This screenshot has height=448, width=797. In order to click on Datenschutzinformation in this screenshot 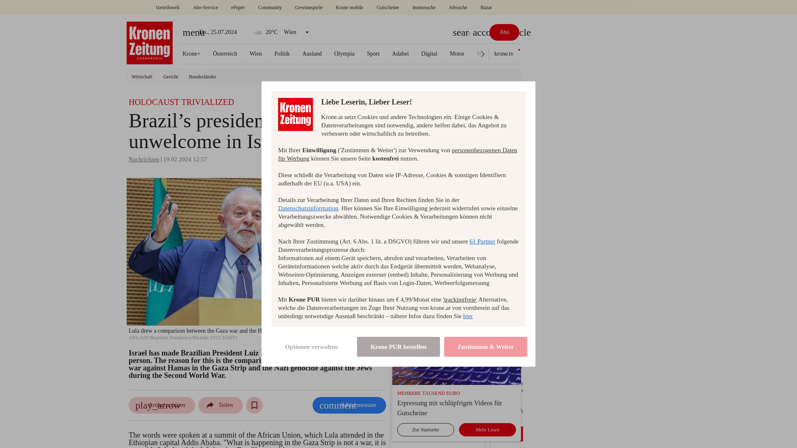, I will do `click(308, 208)`.